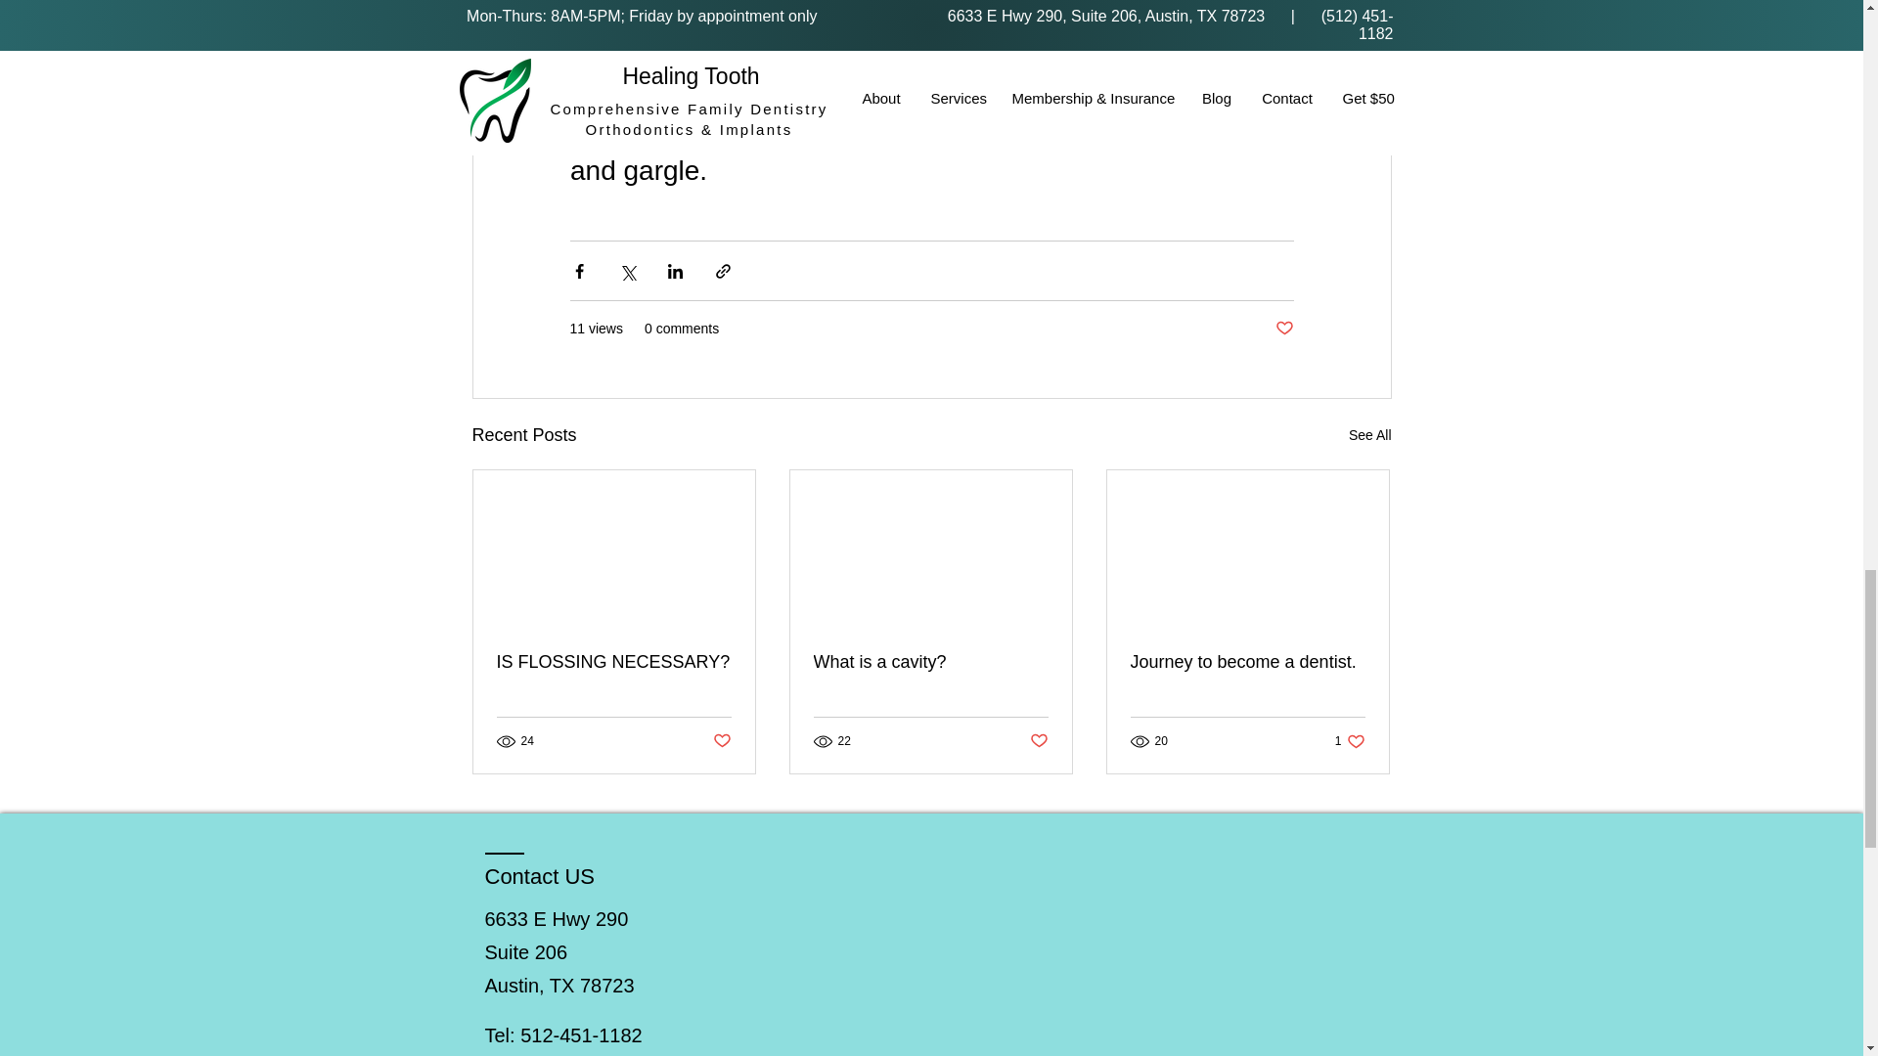  I want to click on See All, so click(1350, 741).